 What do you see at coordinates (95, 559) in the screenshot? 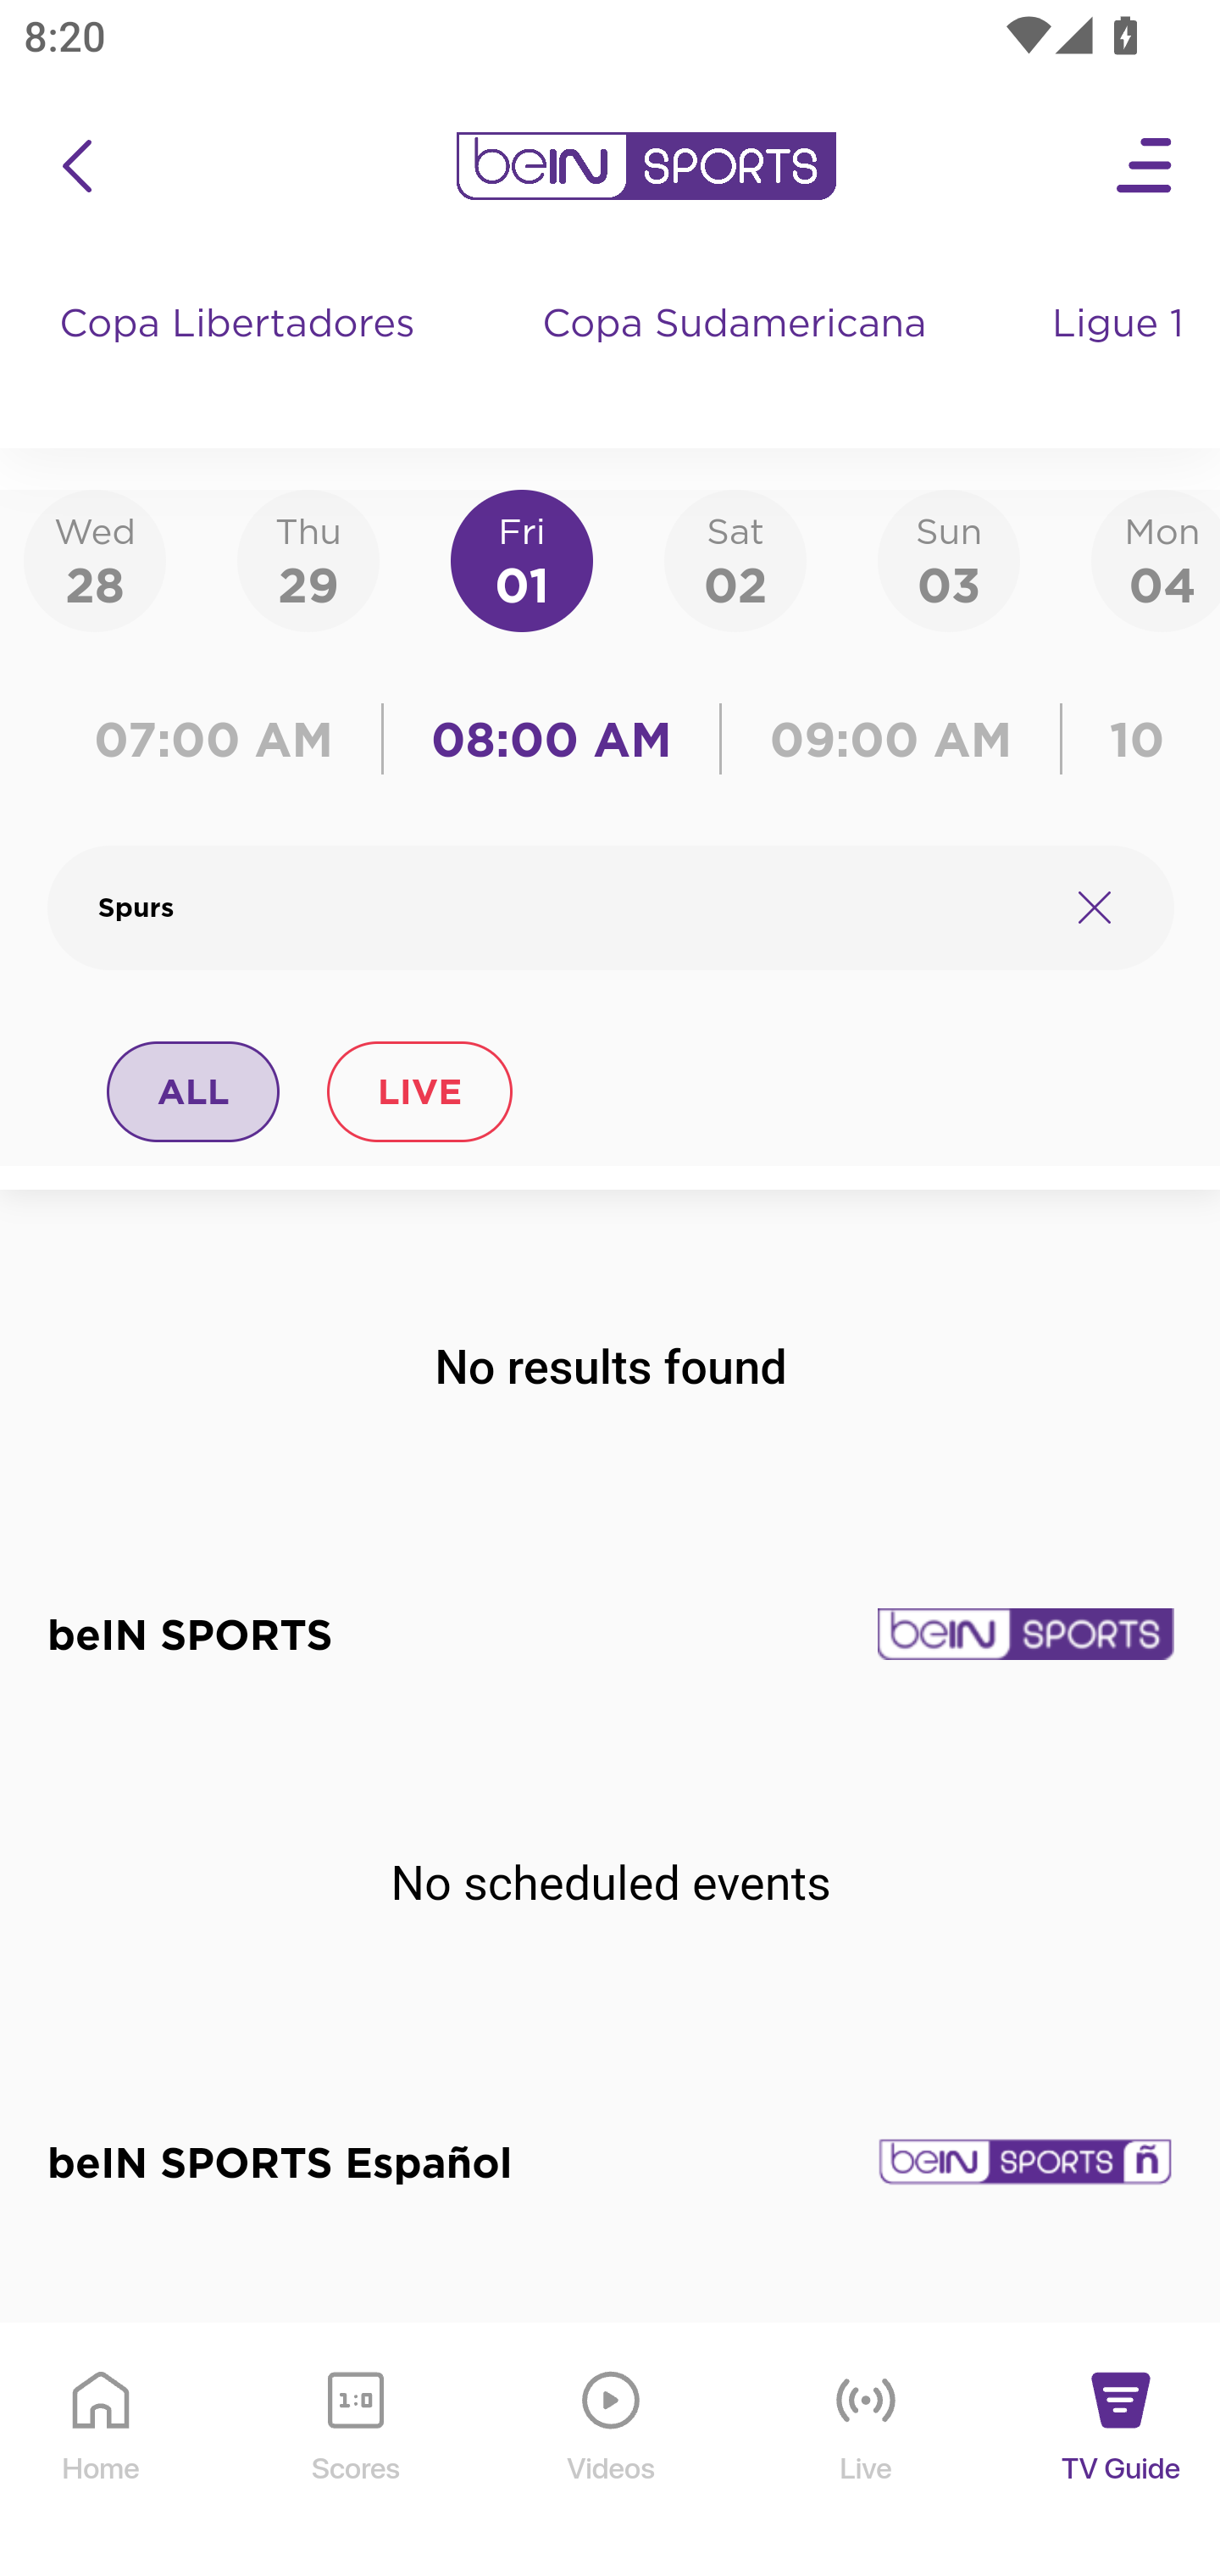
I see `Wed28` at bounding box center [95, 559].